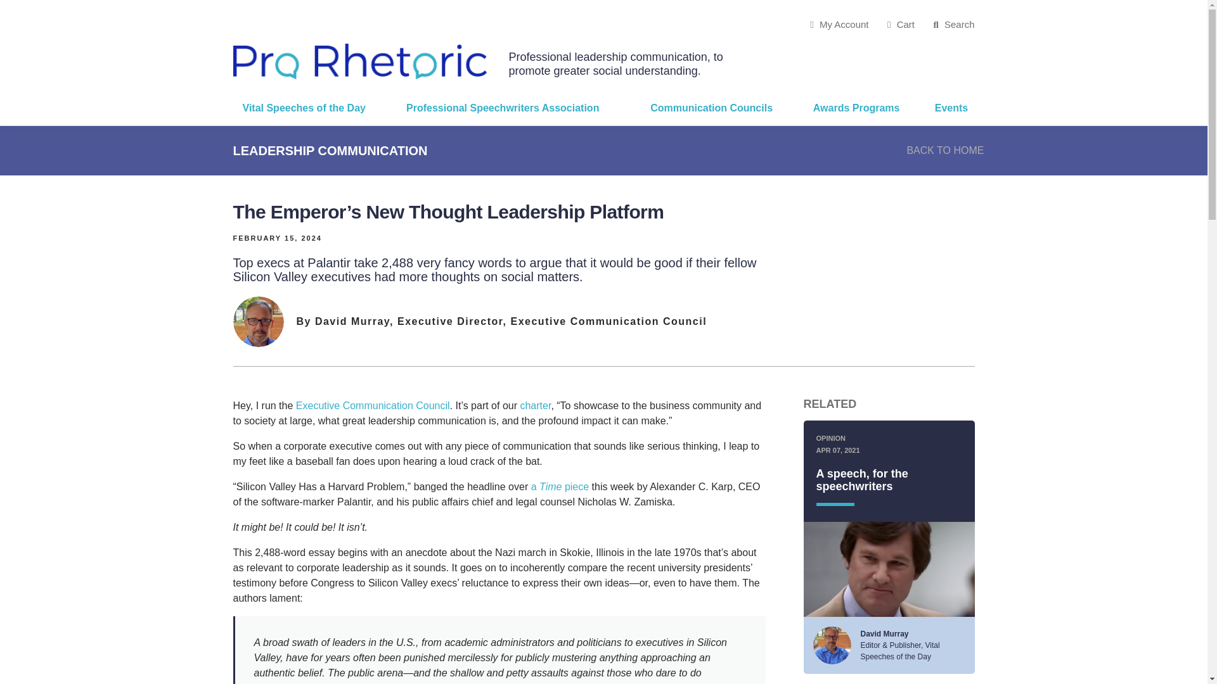  What do you see at coordinates (518, 108) in the screenshot?
I see `Professional Speechwriters Association` at bounding box center [518, 108].